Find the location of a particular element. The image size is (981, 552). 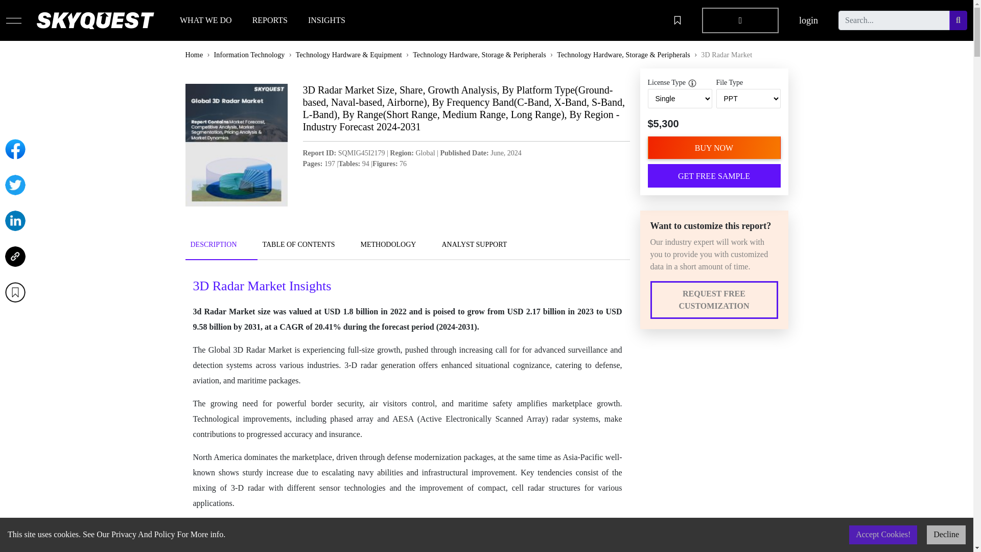

Consulting Services is located at coordinates (378, 450).